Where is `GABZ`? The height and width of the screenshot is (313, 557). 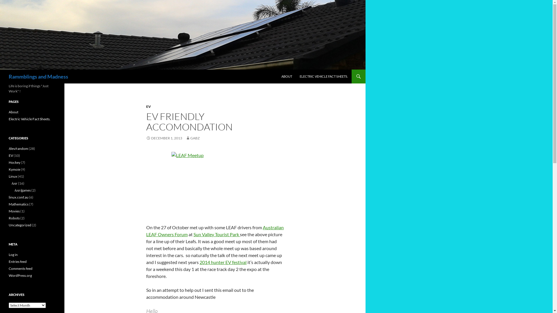
GABZ is located at coordinates (193, 138).